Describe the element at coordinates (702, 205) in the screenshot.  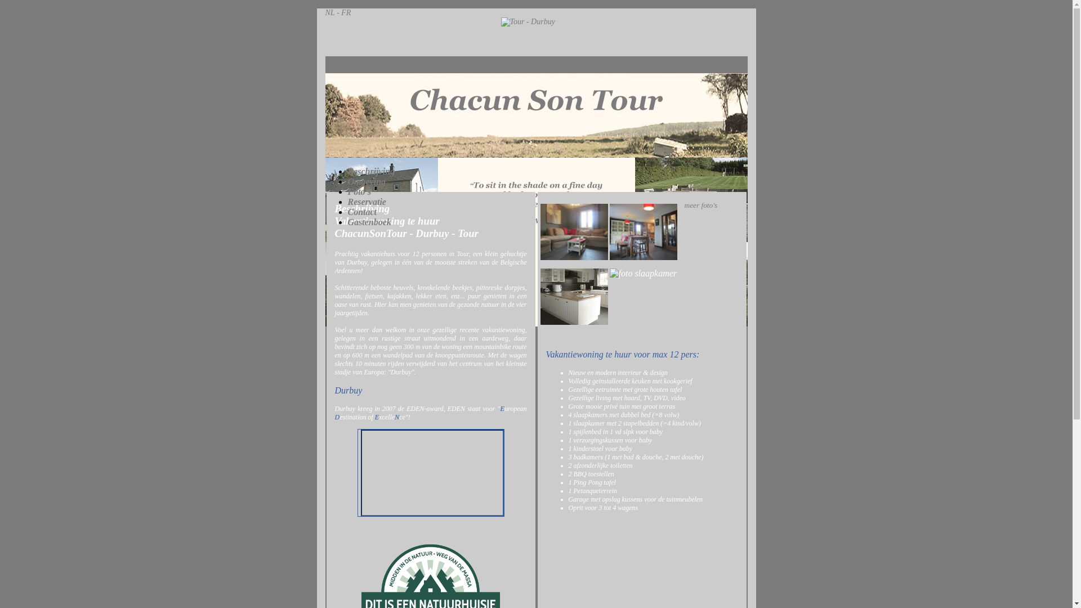
I see `meer foto's` at that location.